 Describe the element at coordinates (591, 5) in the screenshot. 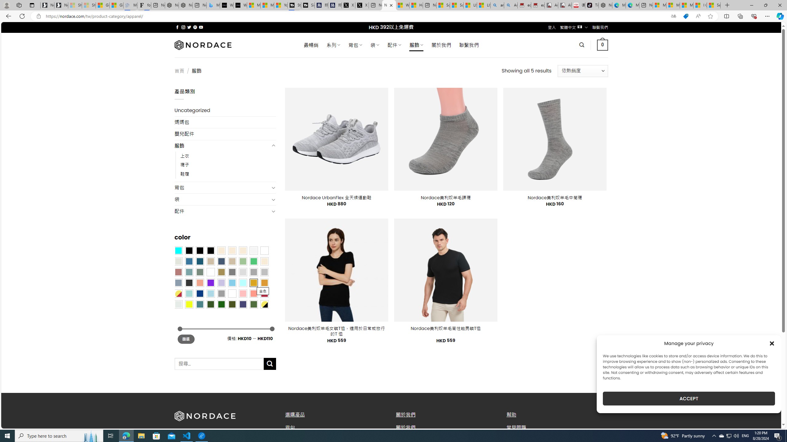

I see `TikTok` at that location.